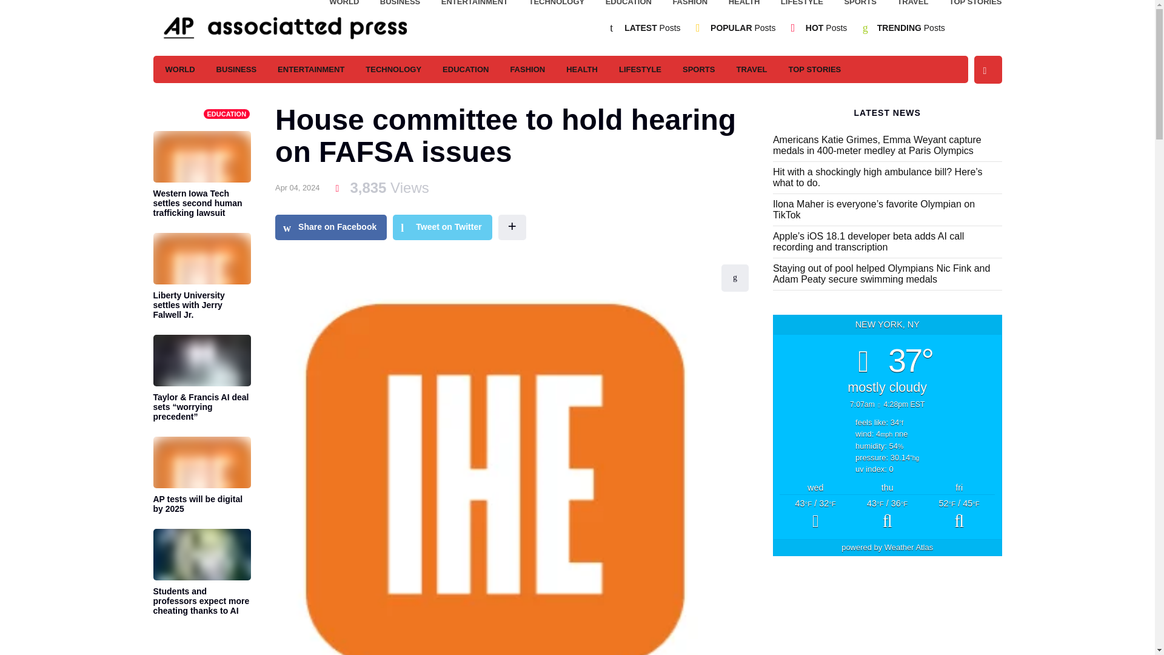 This screenshot has height=655, width=1164. Describe the element at coordinates (742, 28) in the screenshot. I see `POPULAR Posts` at that location.